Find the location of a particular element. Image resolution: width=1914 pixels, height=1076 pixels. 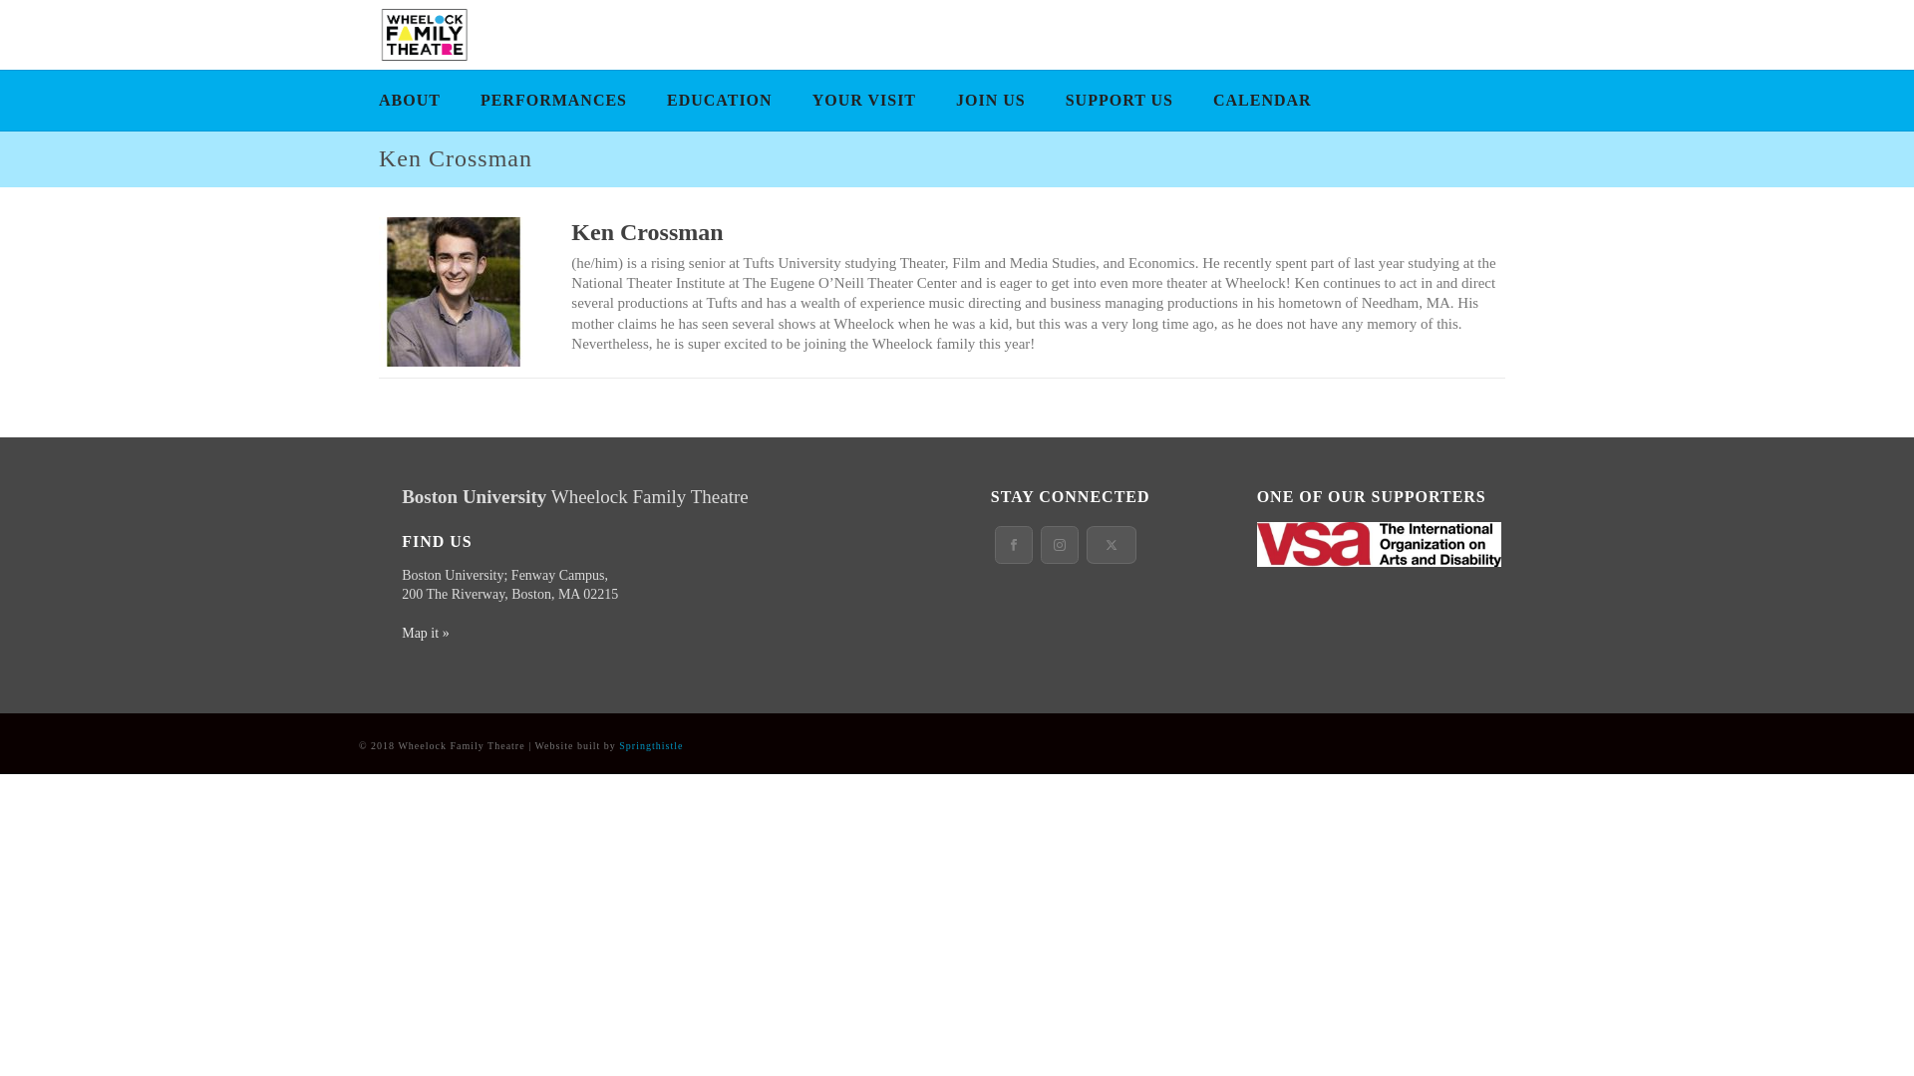

SUPPORT US is located at coordinates (1118, 100).